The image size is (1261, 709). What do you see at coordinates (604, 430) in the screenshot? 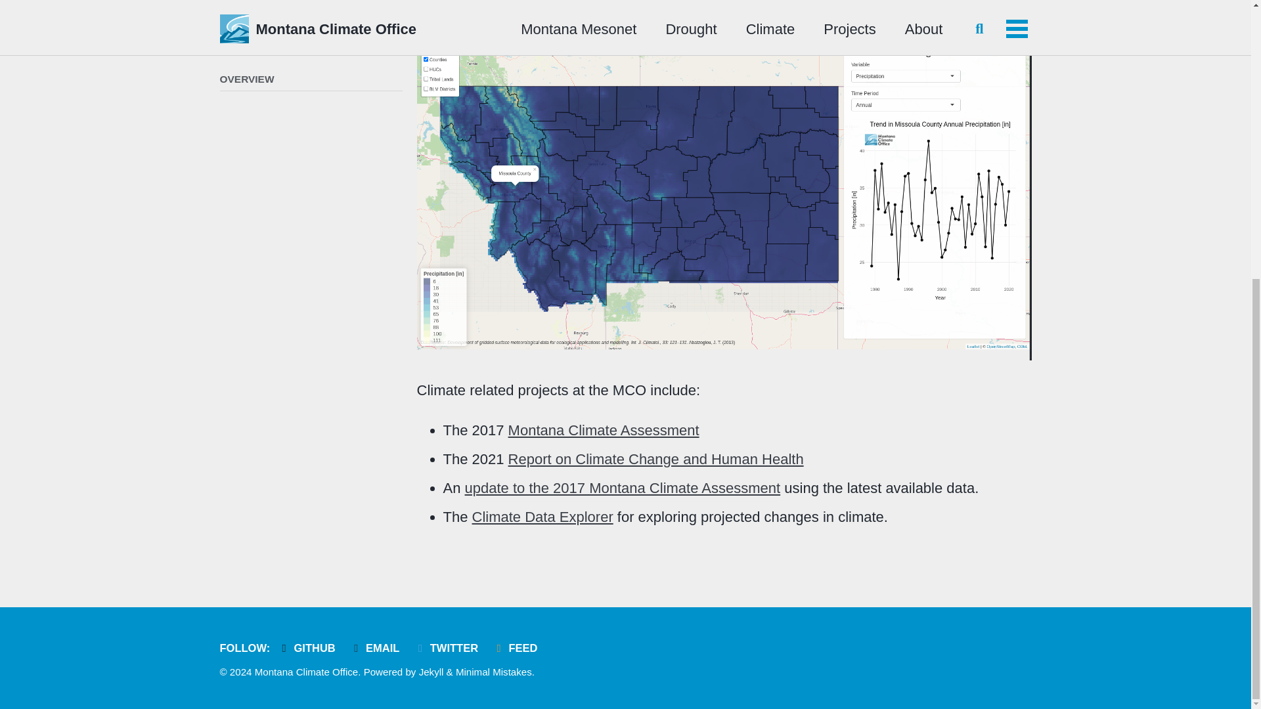
I see `Montana Climate Assessment` at bounding box center [604, 430].